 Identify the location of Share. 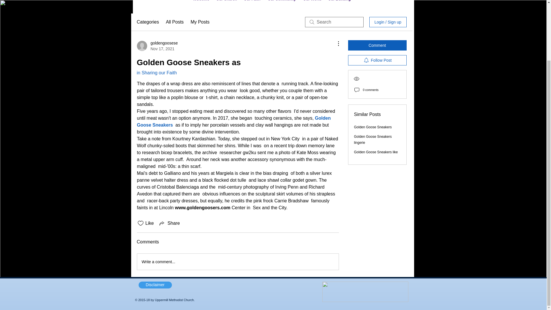
(169, 223).